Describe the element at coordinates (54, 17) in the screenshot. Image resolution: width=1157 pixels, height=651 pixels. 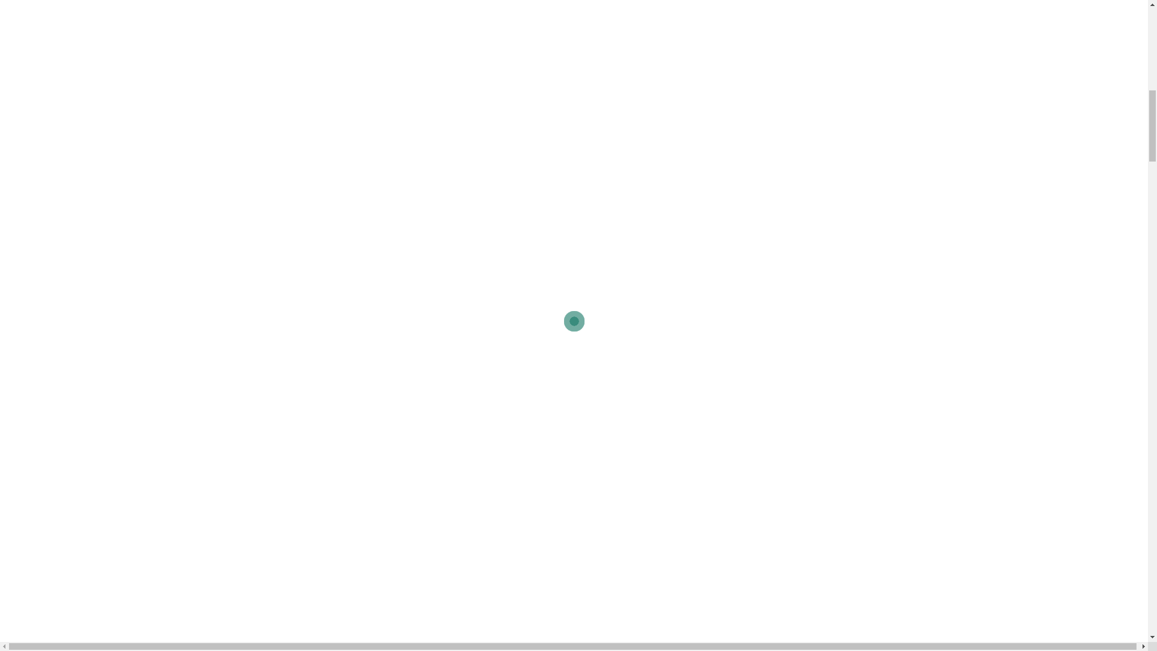
I see `greenlab.louise@gmail.com` at that location.